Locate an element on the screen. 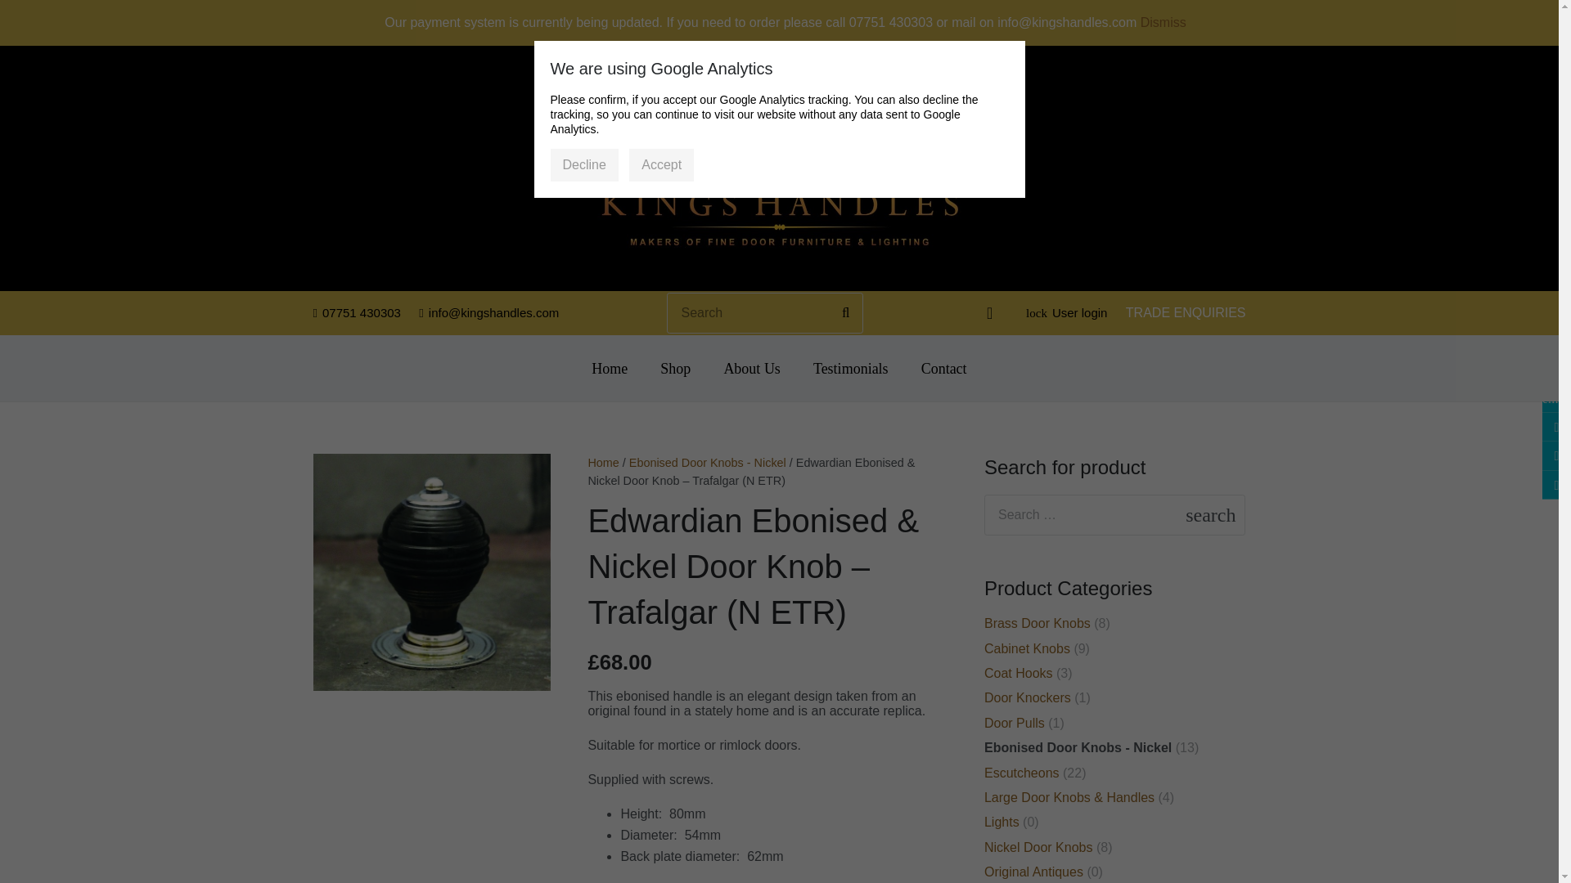 This screenshot has height=883, width=1571. Door Pulls is located at coordinates (1015, 723).